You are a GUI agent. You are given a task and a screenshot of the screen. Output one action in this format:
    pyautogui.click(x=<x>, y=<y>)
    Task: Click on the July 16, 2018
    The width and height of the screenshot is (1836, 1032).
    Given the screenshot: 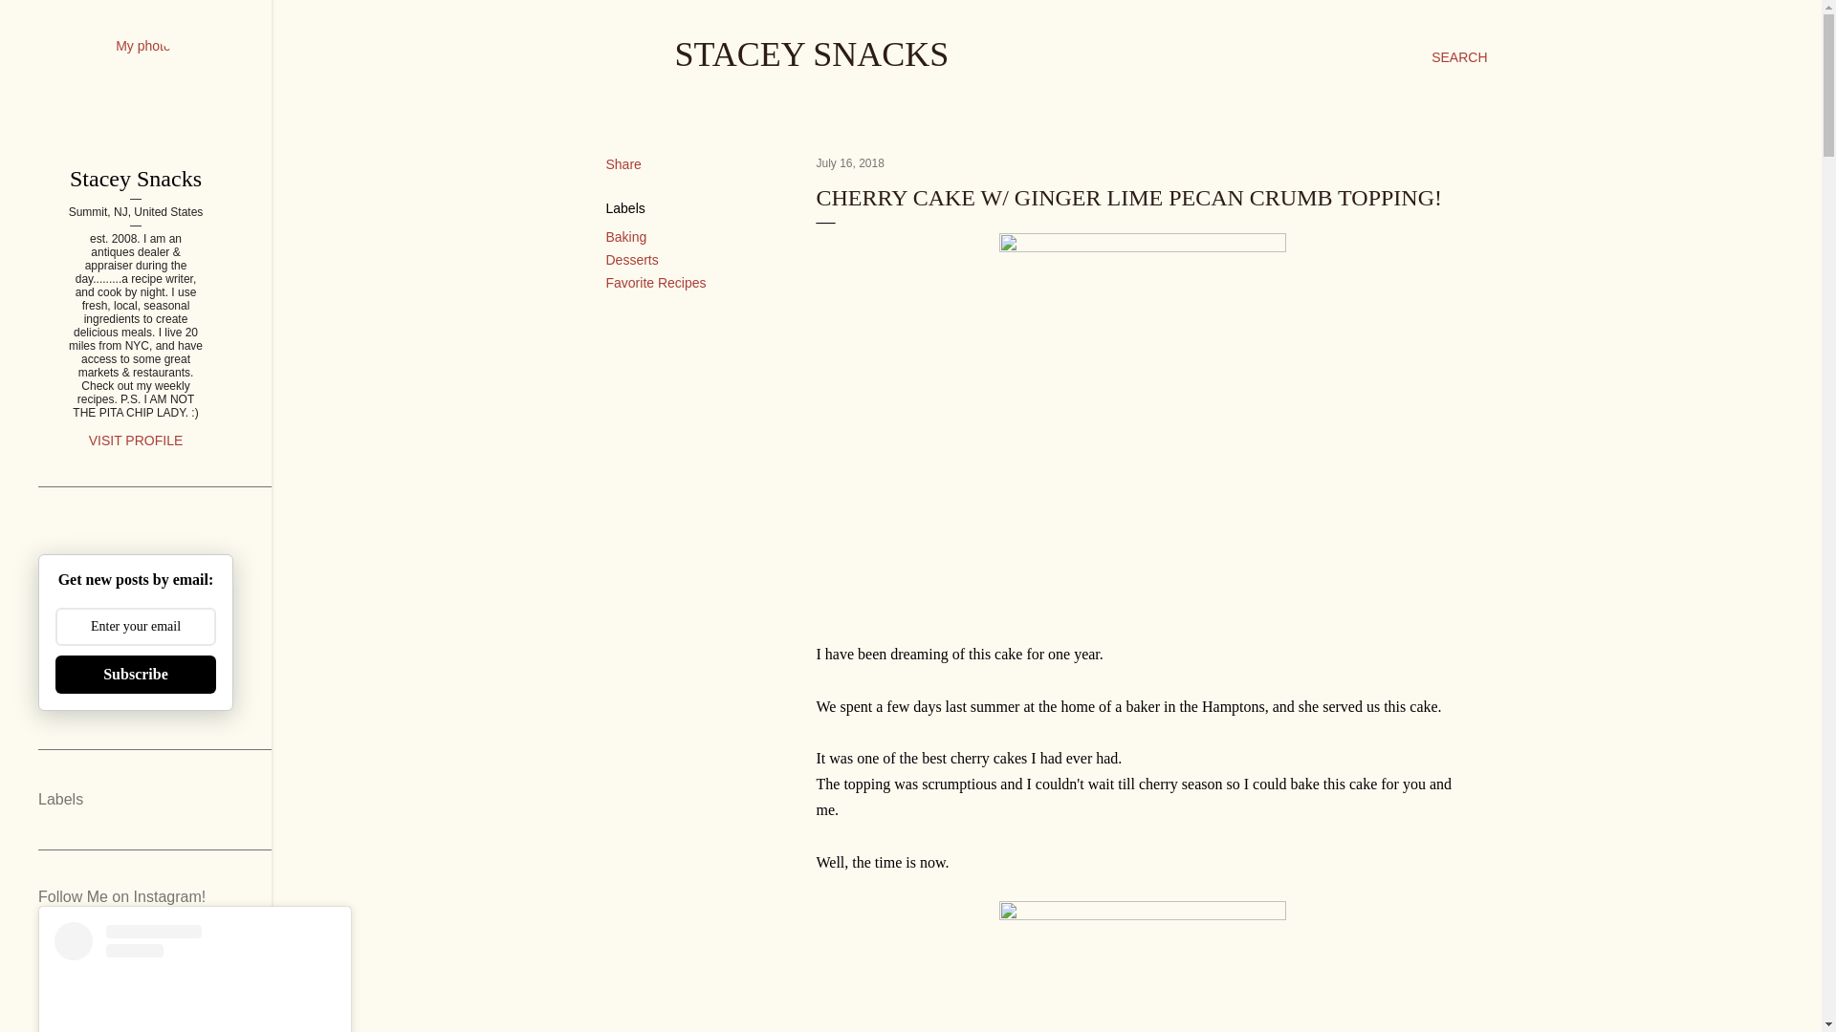 What is the action you would take?
    pyautogui.click(x=851, y=163)
    